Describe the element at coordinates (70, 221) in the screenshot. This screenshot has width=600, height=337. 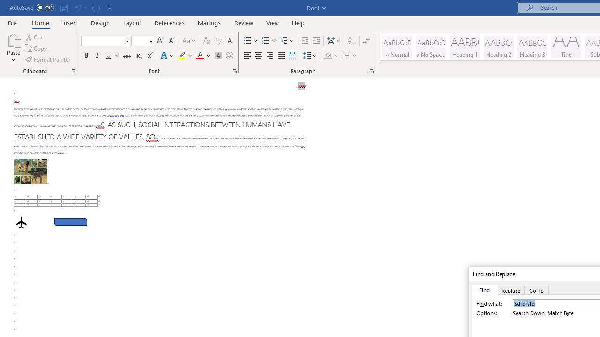
I see `Rectangle: Diagonal Corners Snipped 2` at that location.